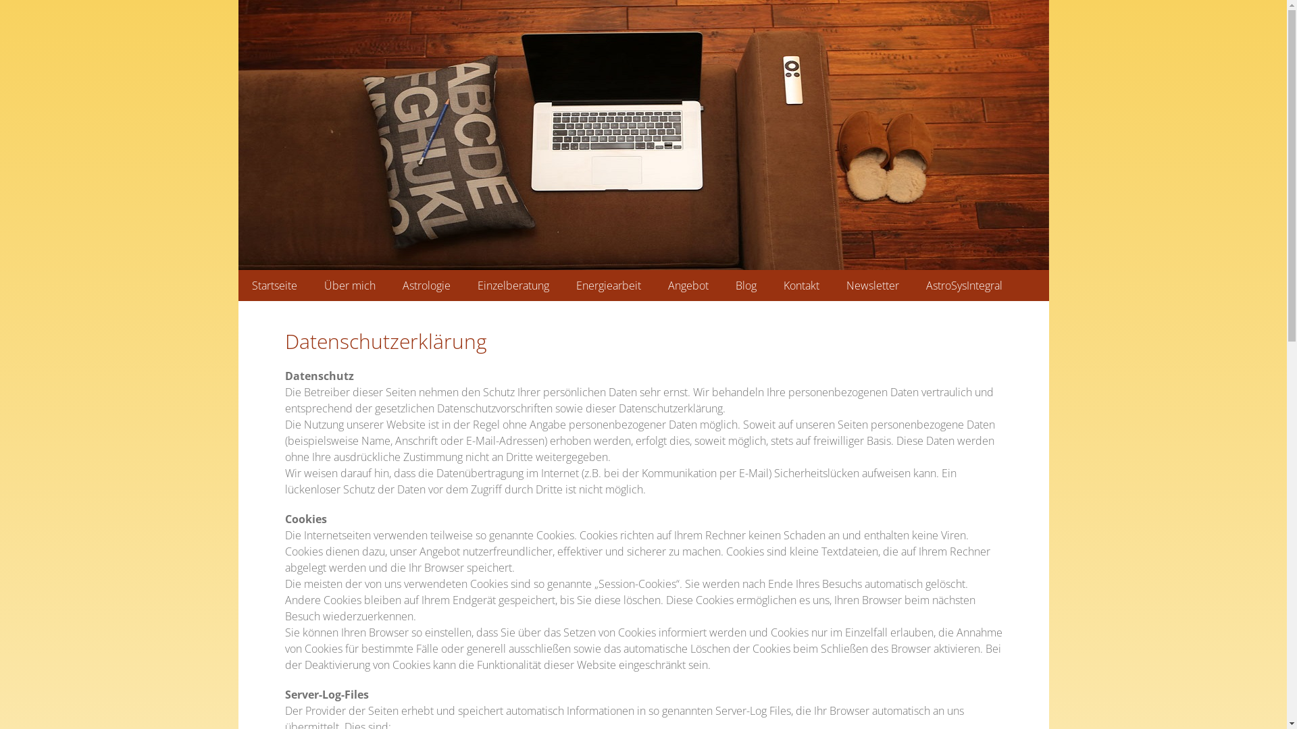 This screenshot has height=729, width=1297. I want to click on Startseite, so click(274, 286).